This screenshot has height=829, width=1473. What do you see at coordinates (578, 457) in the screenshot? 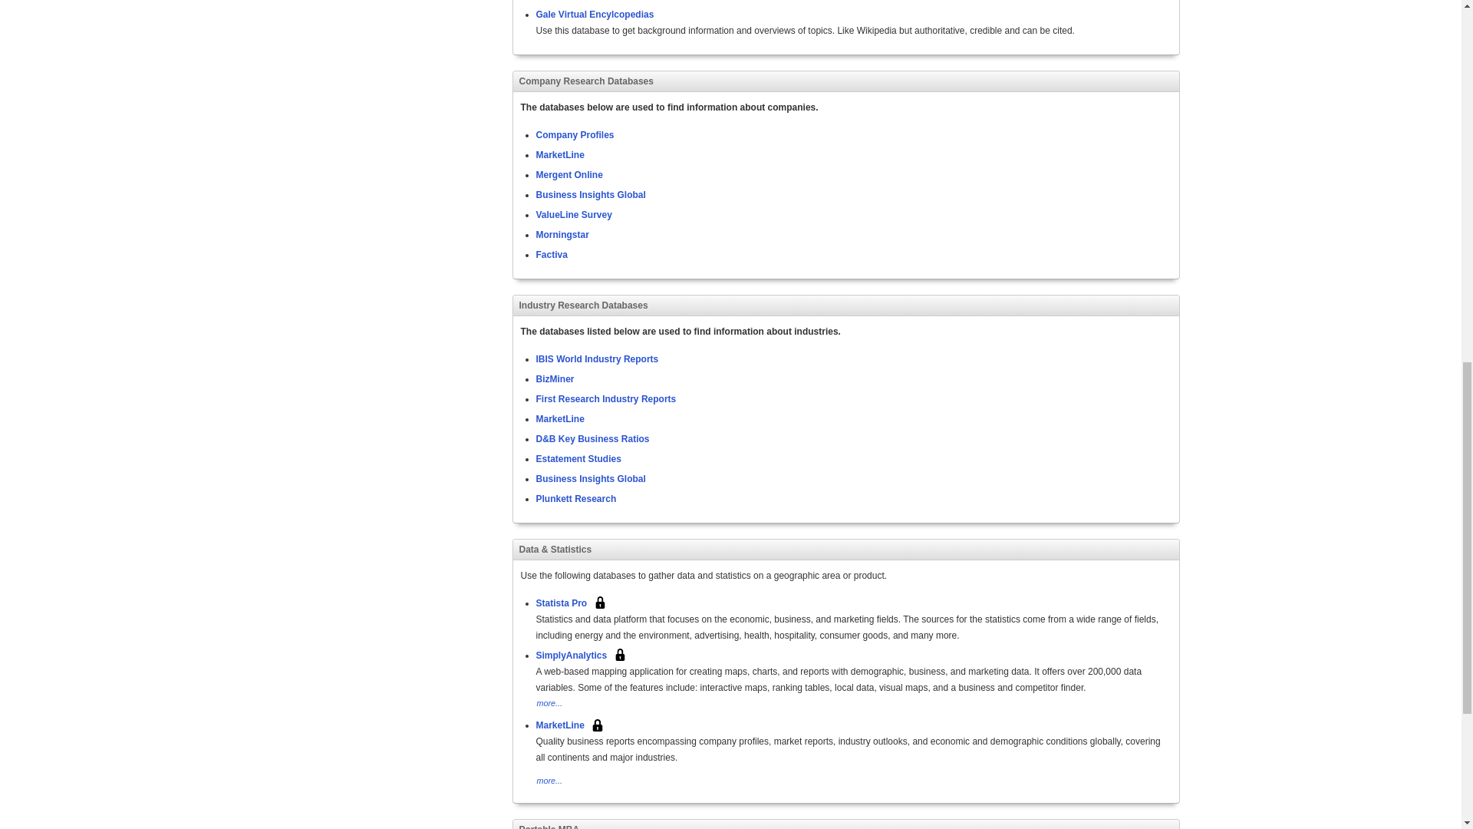
I see `Estatement Studies` at bounding box center [578, 457].